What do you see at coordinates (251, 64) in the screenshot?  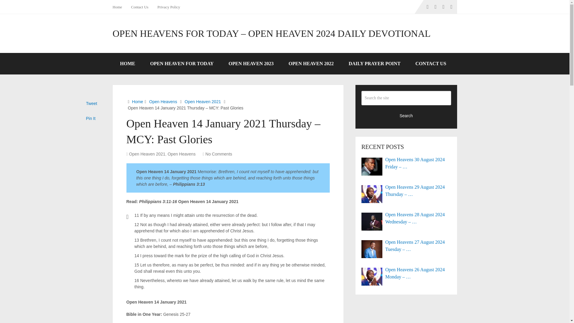 I see `OPEN HEAVEN 2023` at bounding box center [251, 64].